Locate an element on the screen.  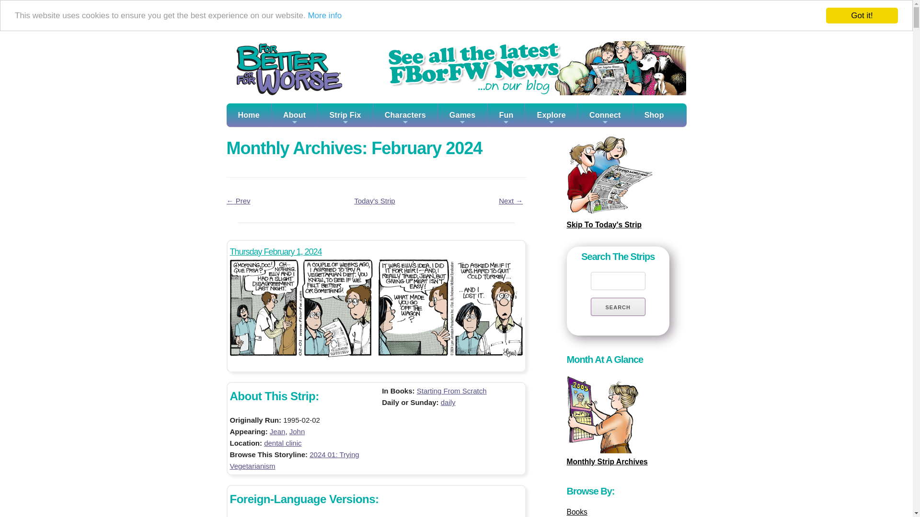
Strip Fix is located at coordinates (345, 112).